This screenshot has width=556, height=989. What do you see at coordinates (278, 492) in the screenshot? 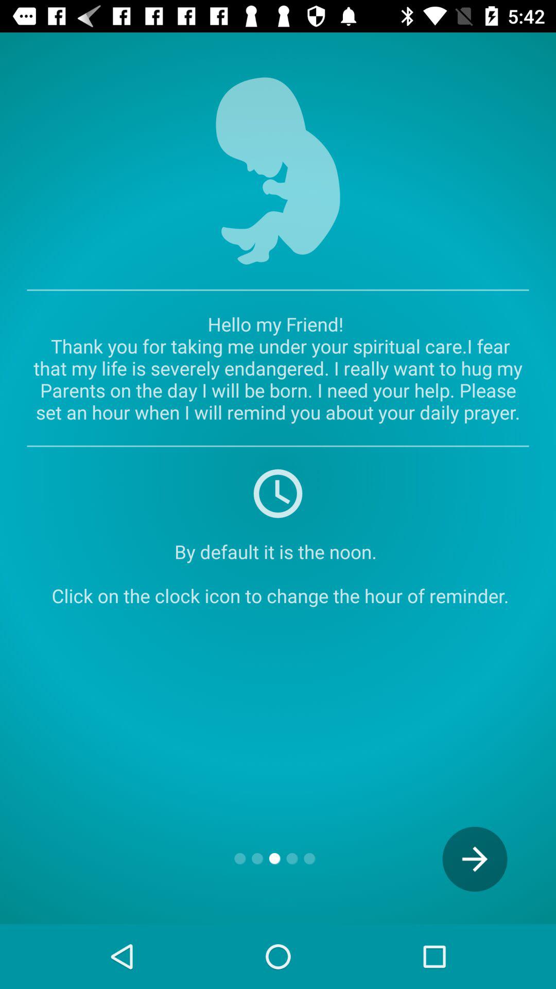
I see `click the icon above the by default it icon` at bounding box center [278, 492].